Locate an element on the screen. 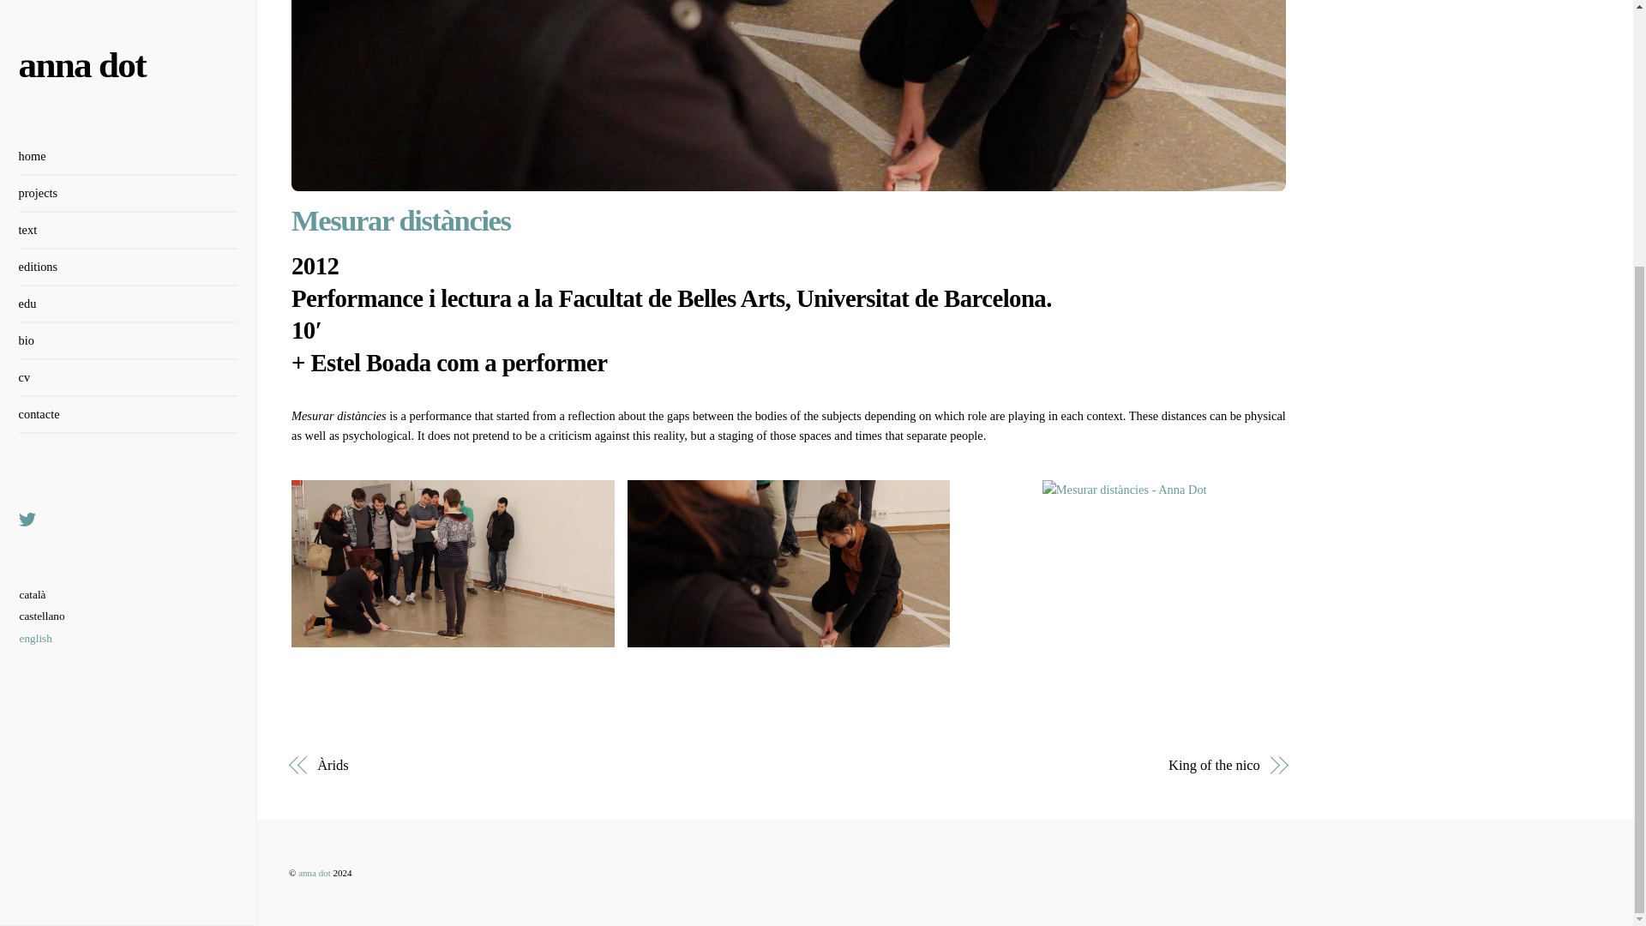  english is located at coordinates (43, 274).